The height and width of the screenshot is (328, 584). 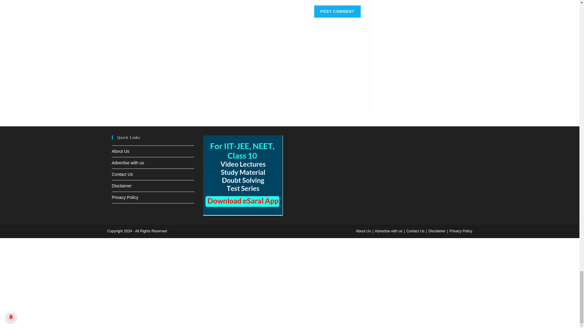 I want to click on Post Comment, so click(x=337, y=12).